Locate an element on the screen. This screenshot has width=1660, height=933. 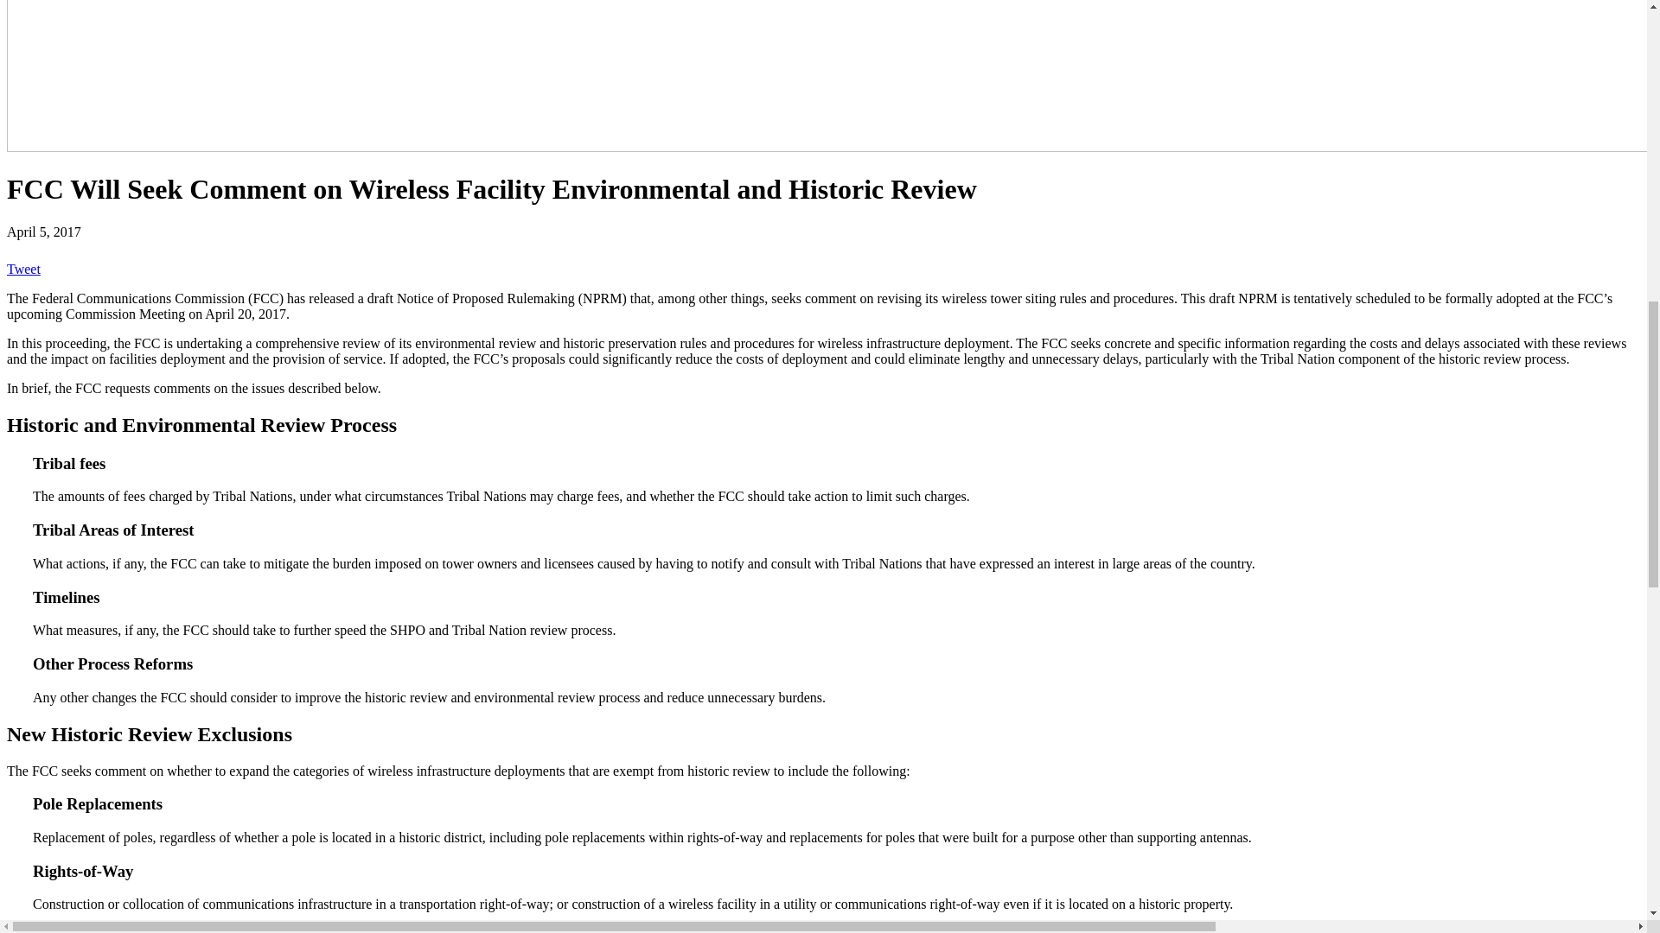
Tweet is located at coordinates (22, 269).